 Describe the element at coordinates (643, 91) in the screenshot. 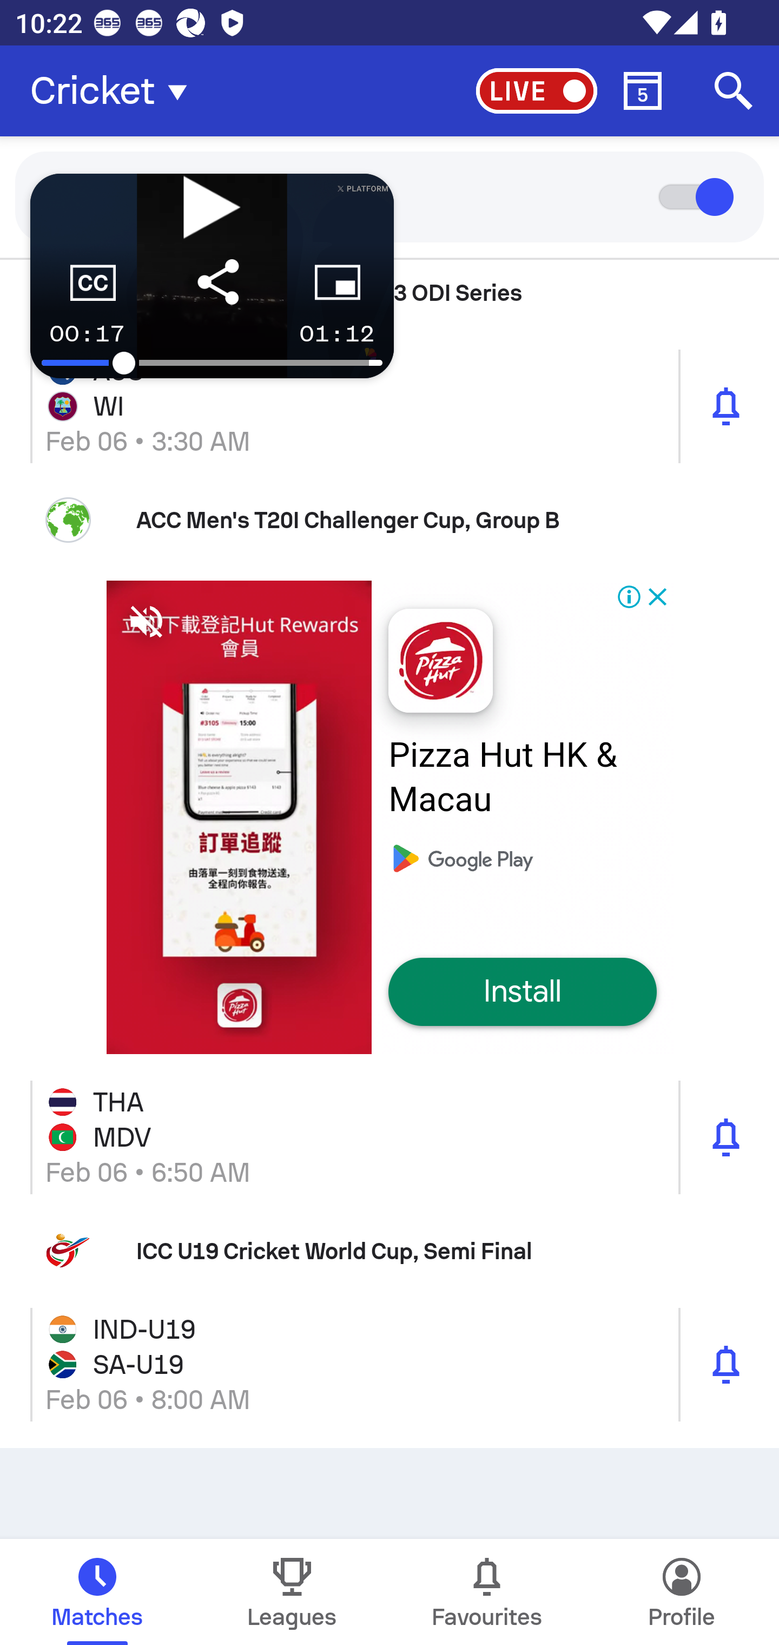

I see `Calendar` at that location.